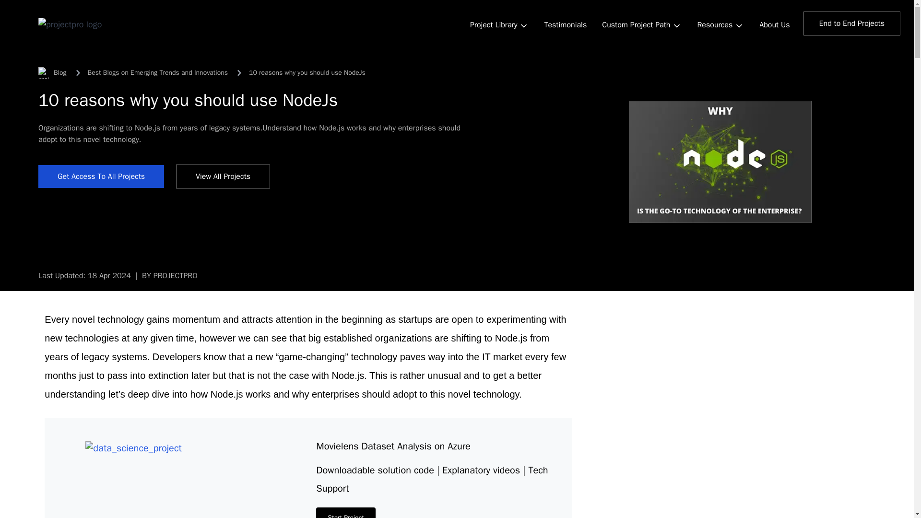 The width and height of the screenshot is (921, 518). I want to click on View All Projects, so click(223, 177).